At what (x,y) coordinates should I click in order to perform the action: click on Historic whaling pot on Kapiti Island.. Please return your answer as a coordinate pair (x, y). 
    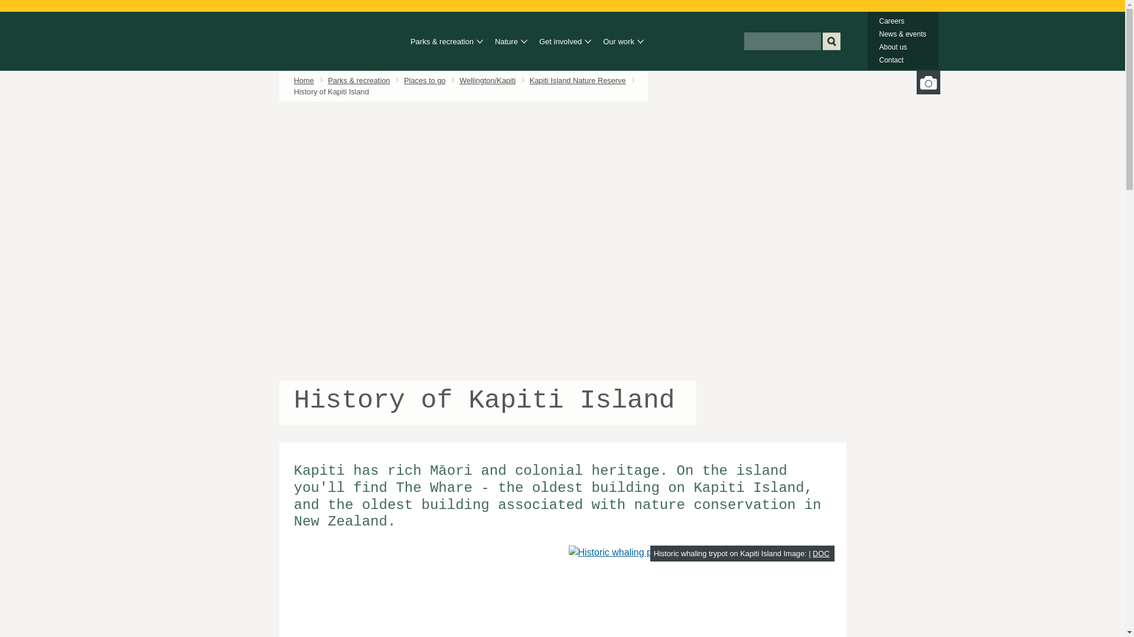
    Looking at the image, I should click on (649, 552).